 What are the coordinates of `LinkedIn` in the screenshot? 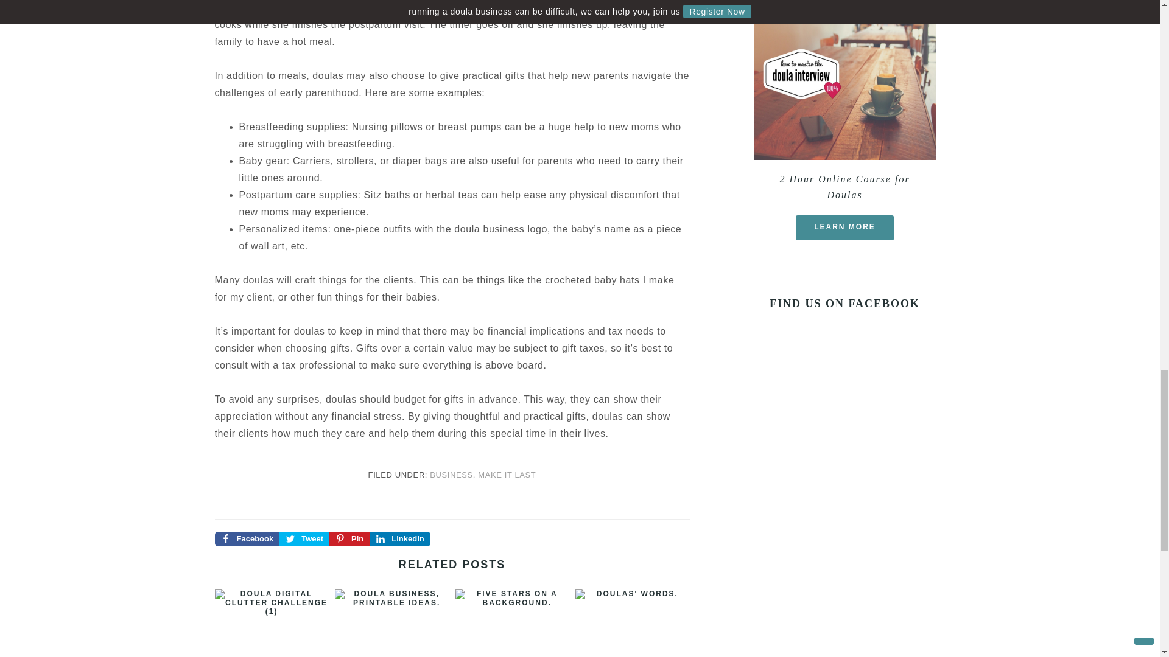 It's located at (399, 538).